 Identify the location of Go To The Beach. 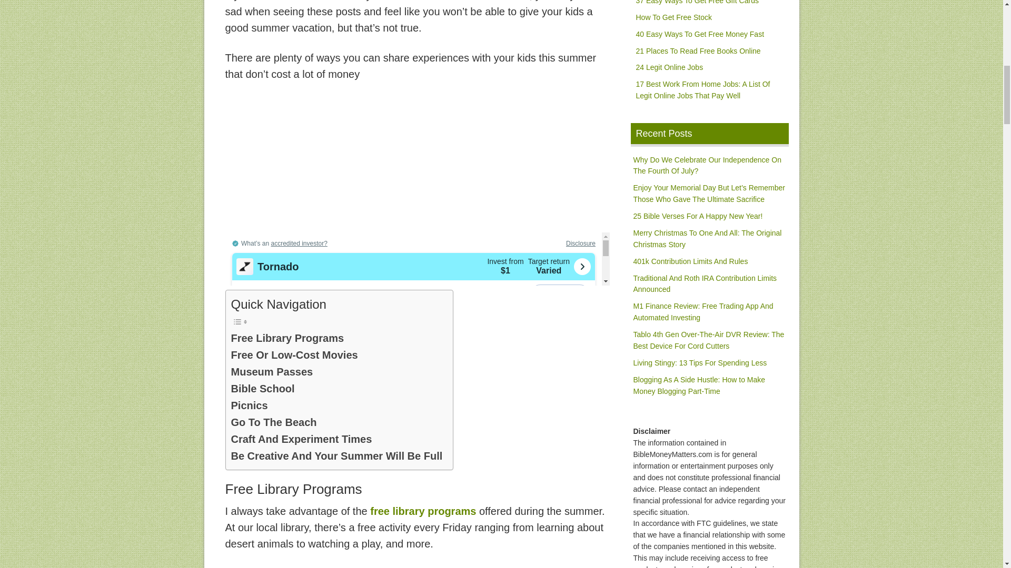
(273, 422).